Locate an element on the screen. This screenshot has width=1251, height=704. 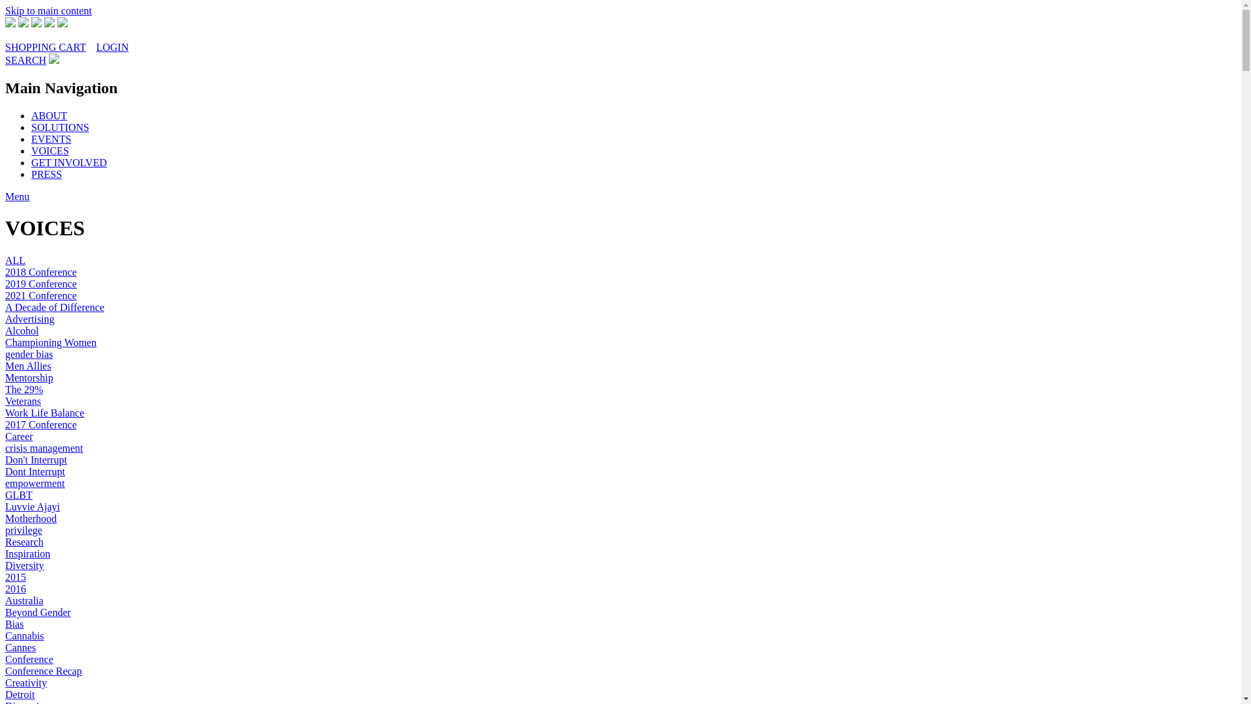
EVENTS is located at coordinates (51, 139).